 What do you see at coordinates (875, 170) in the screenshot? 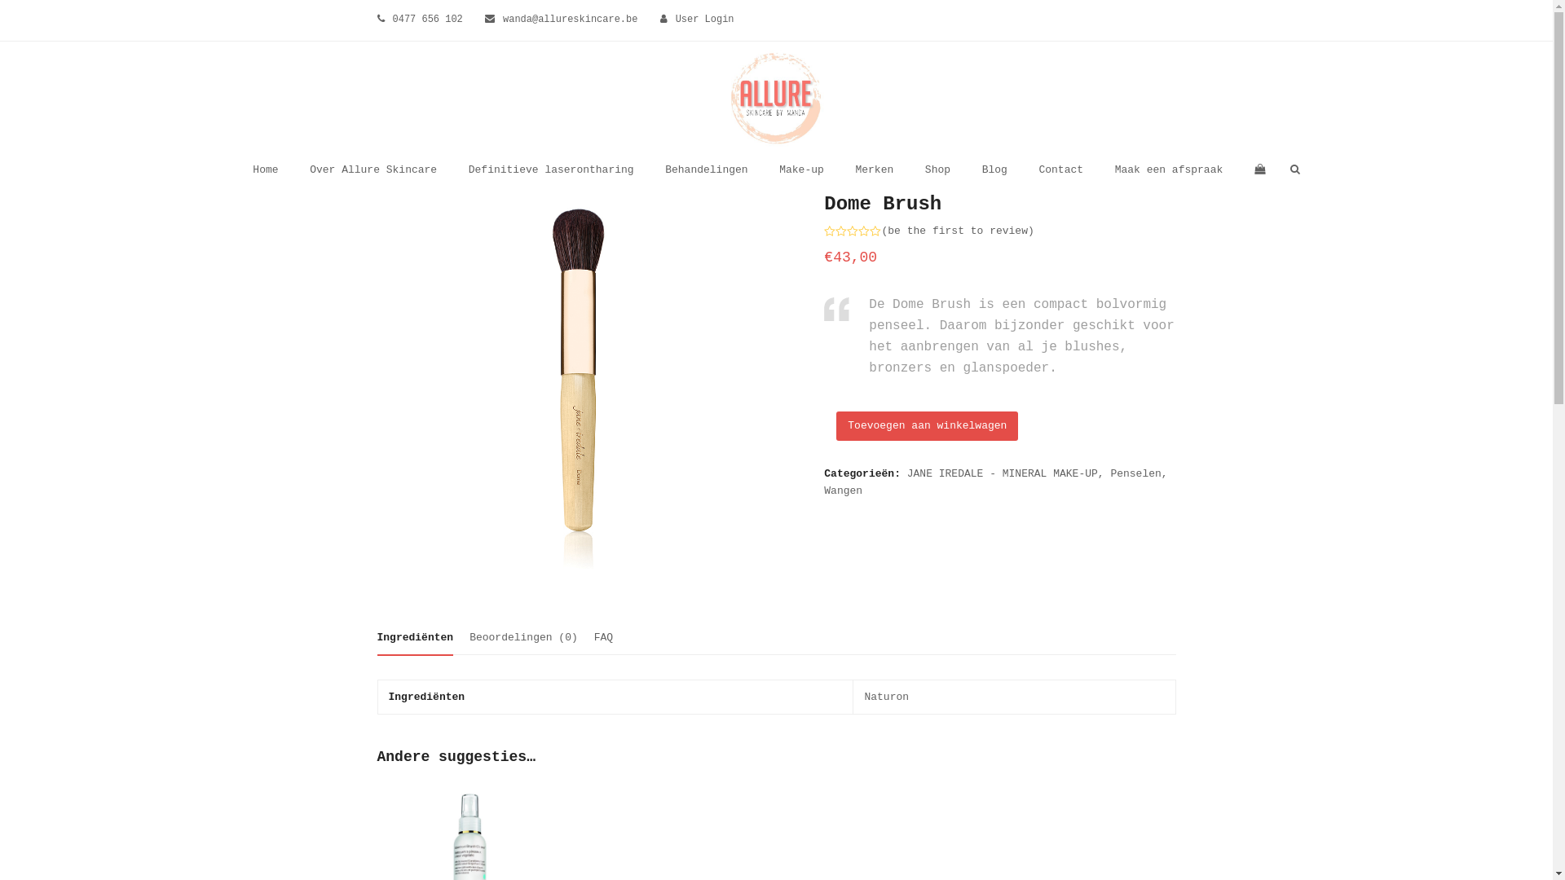
I see `Merken` at bounding box center [875, 170].